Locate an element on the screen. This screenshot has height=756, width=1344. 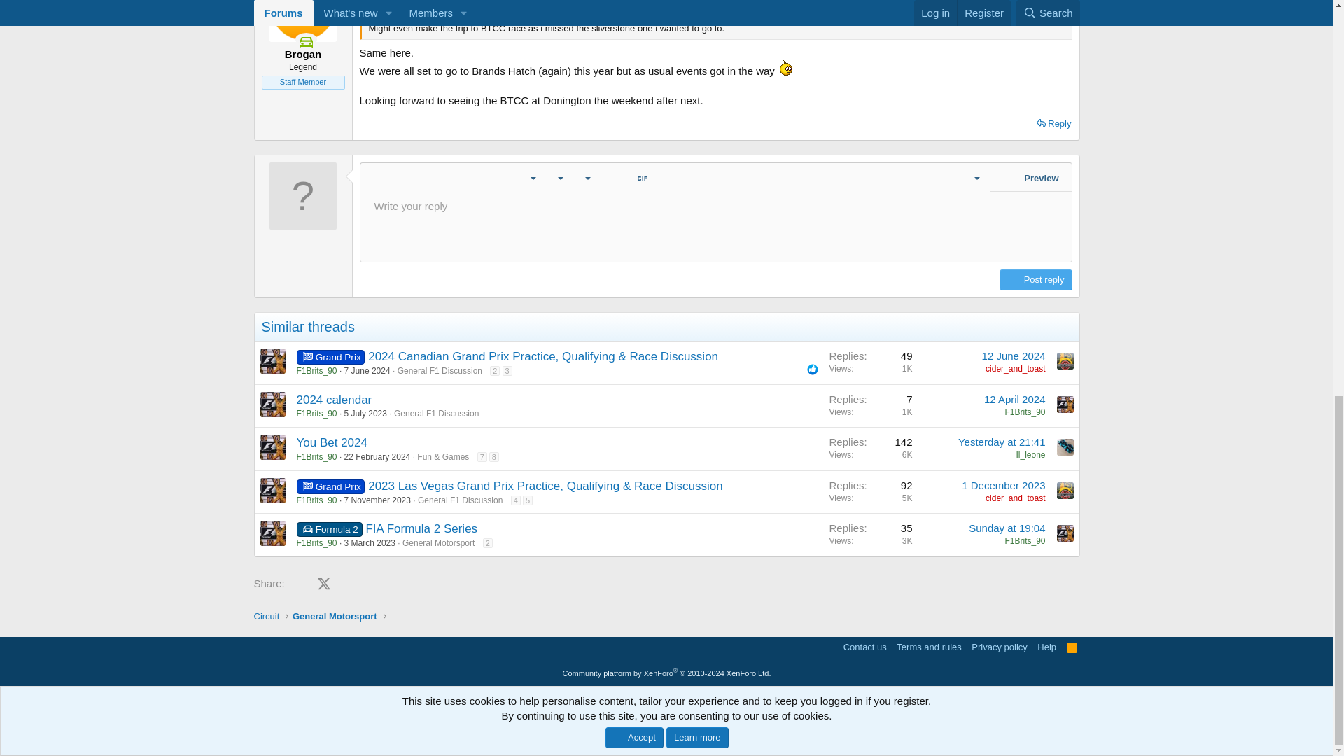
Inline spoiler is located at coordinates (469, 178).